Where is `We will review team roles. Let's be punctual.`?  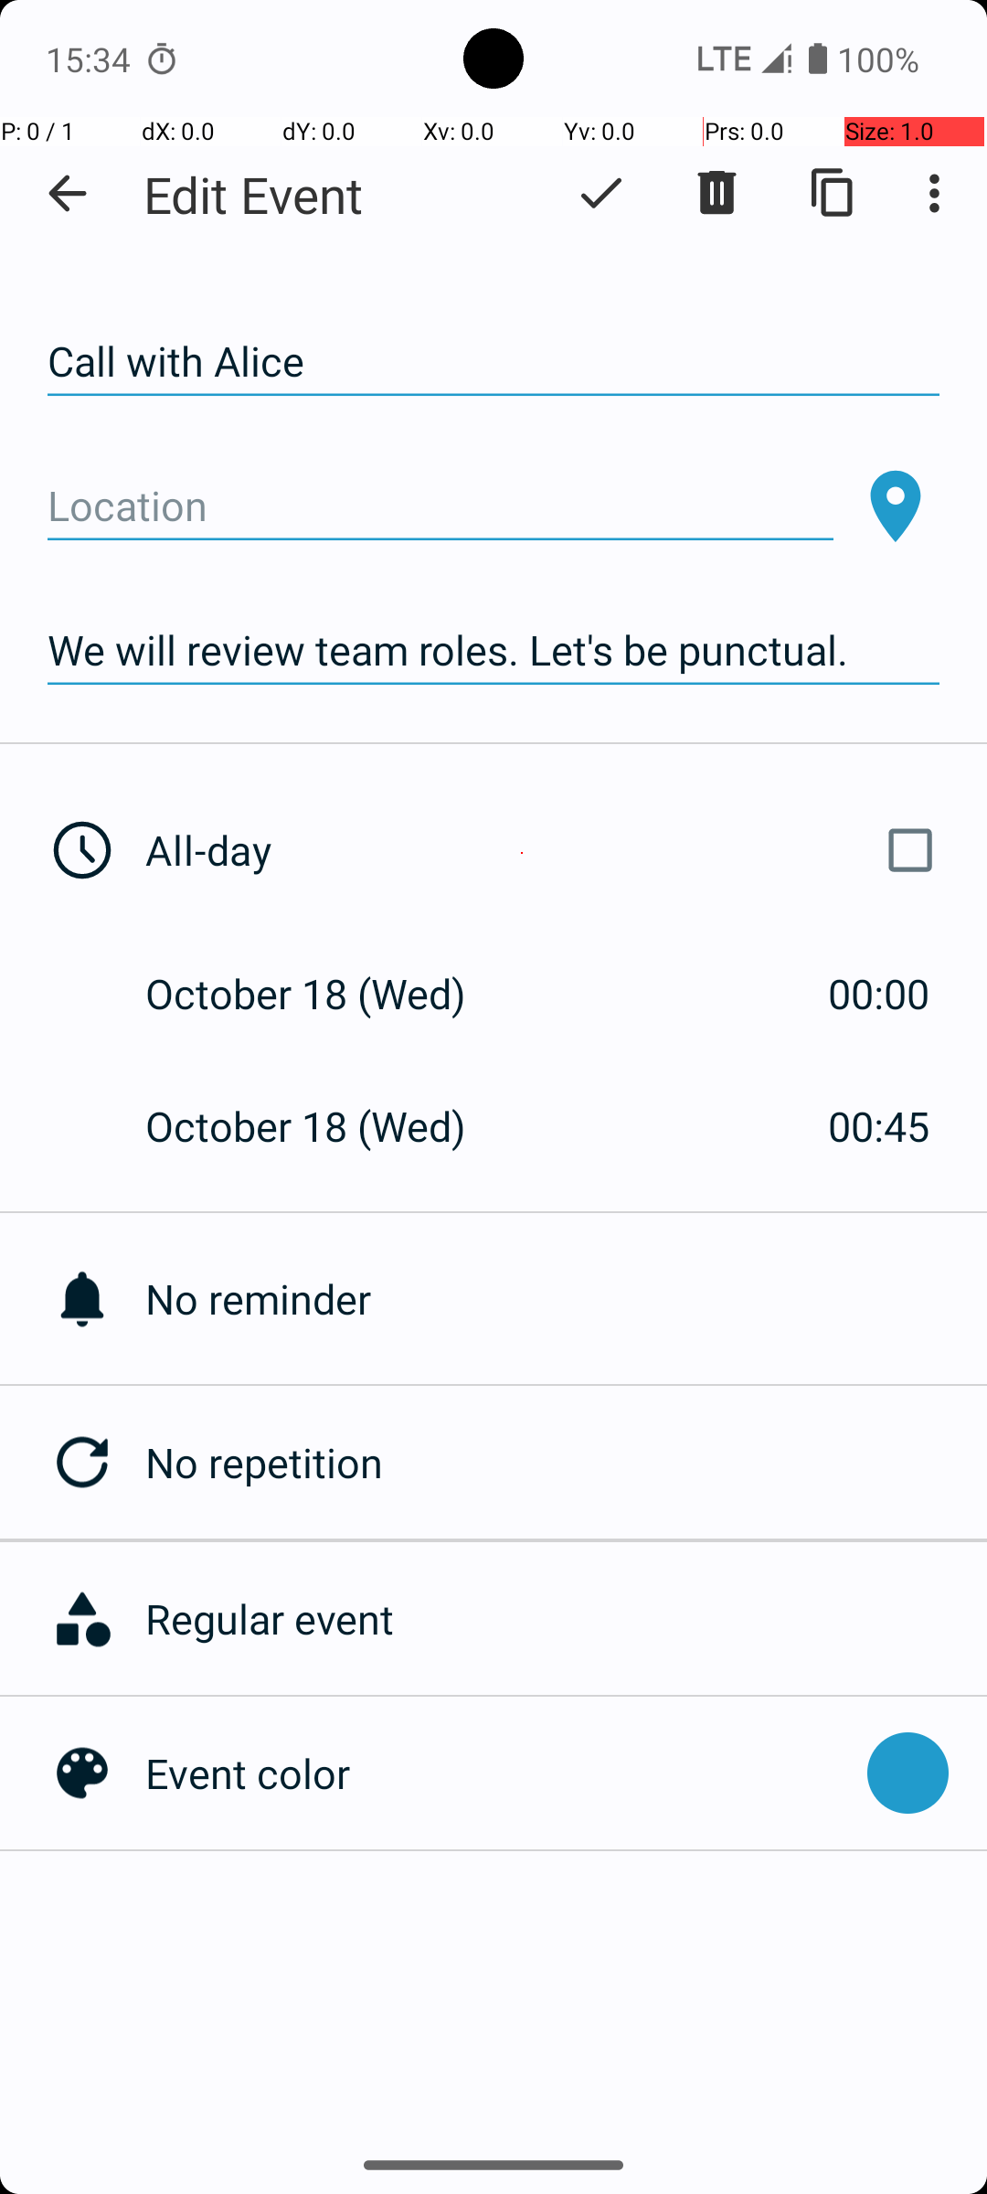
We will review team roles. Let's be punctual. is located at coordinates (493, 651).